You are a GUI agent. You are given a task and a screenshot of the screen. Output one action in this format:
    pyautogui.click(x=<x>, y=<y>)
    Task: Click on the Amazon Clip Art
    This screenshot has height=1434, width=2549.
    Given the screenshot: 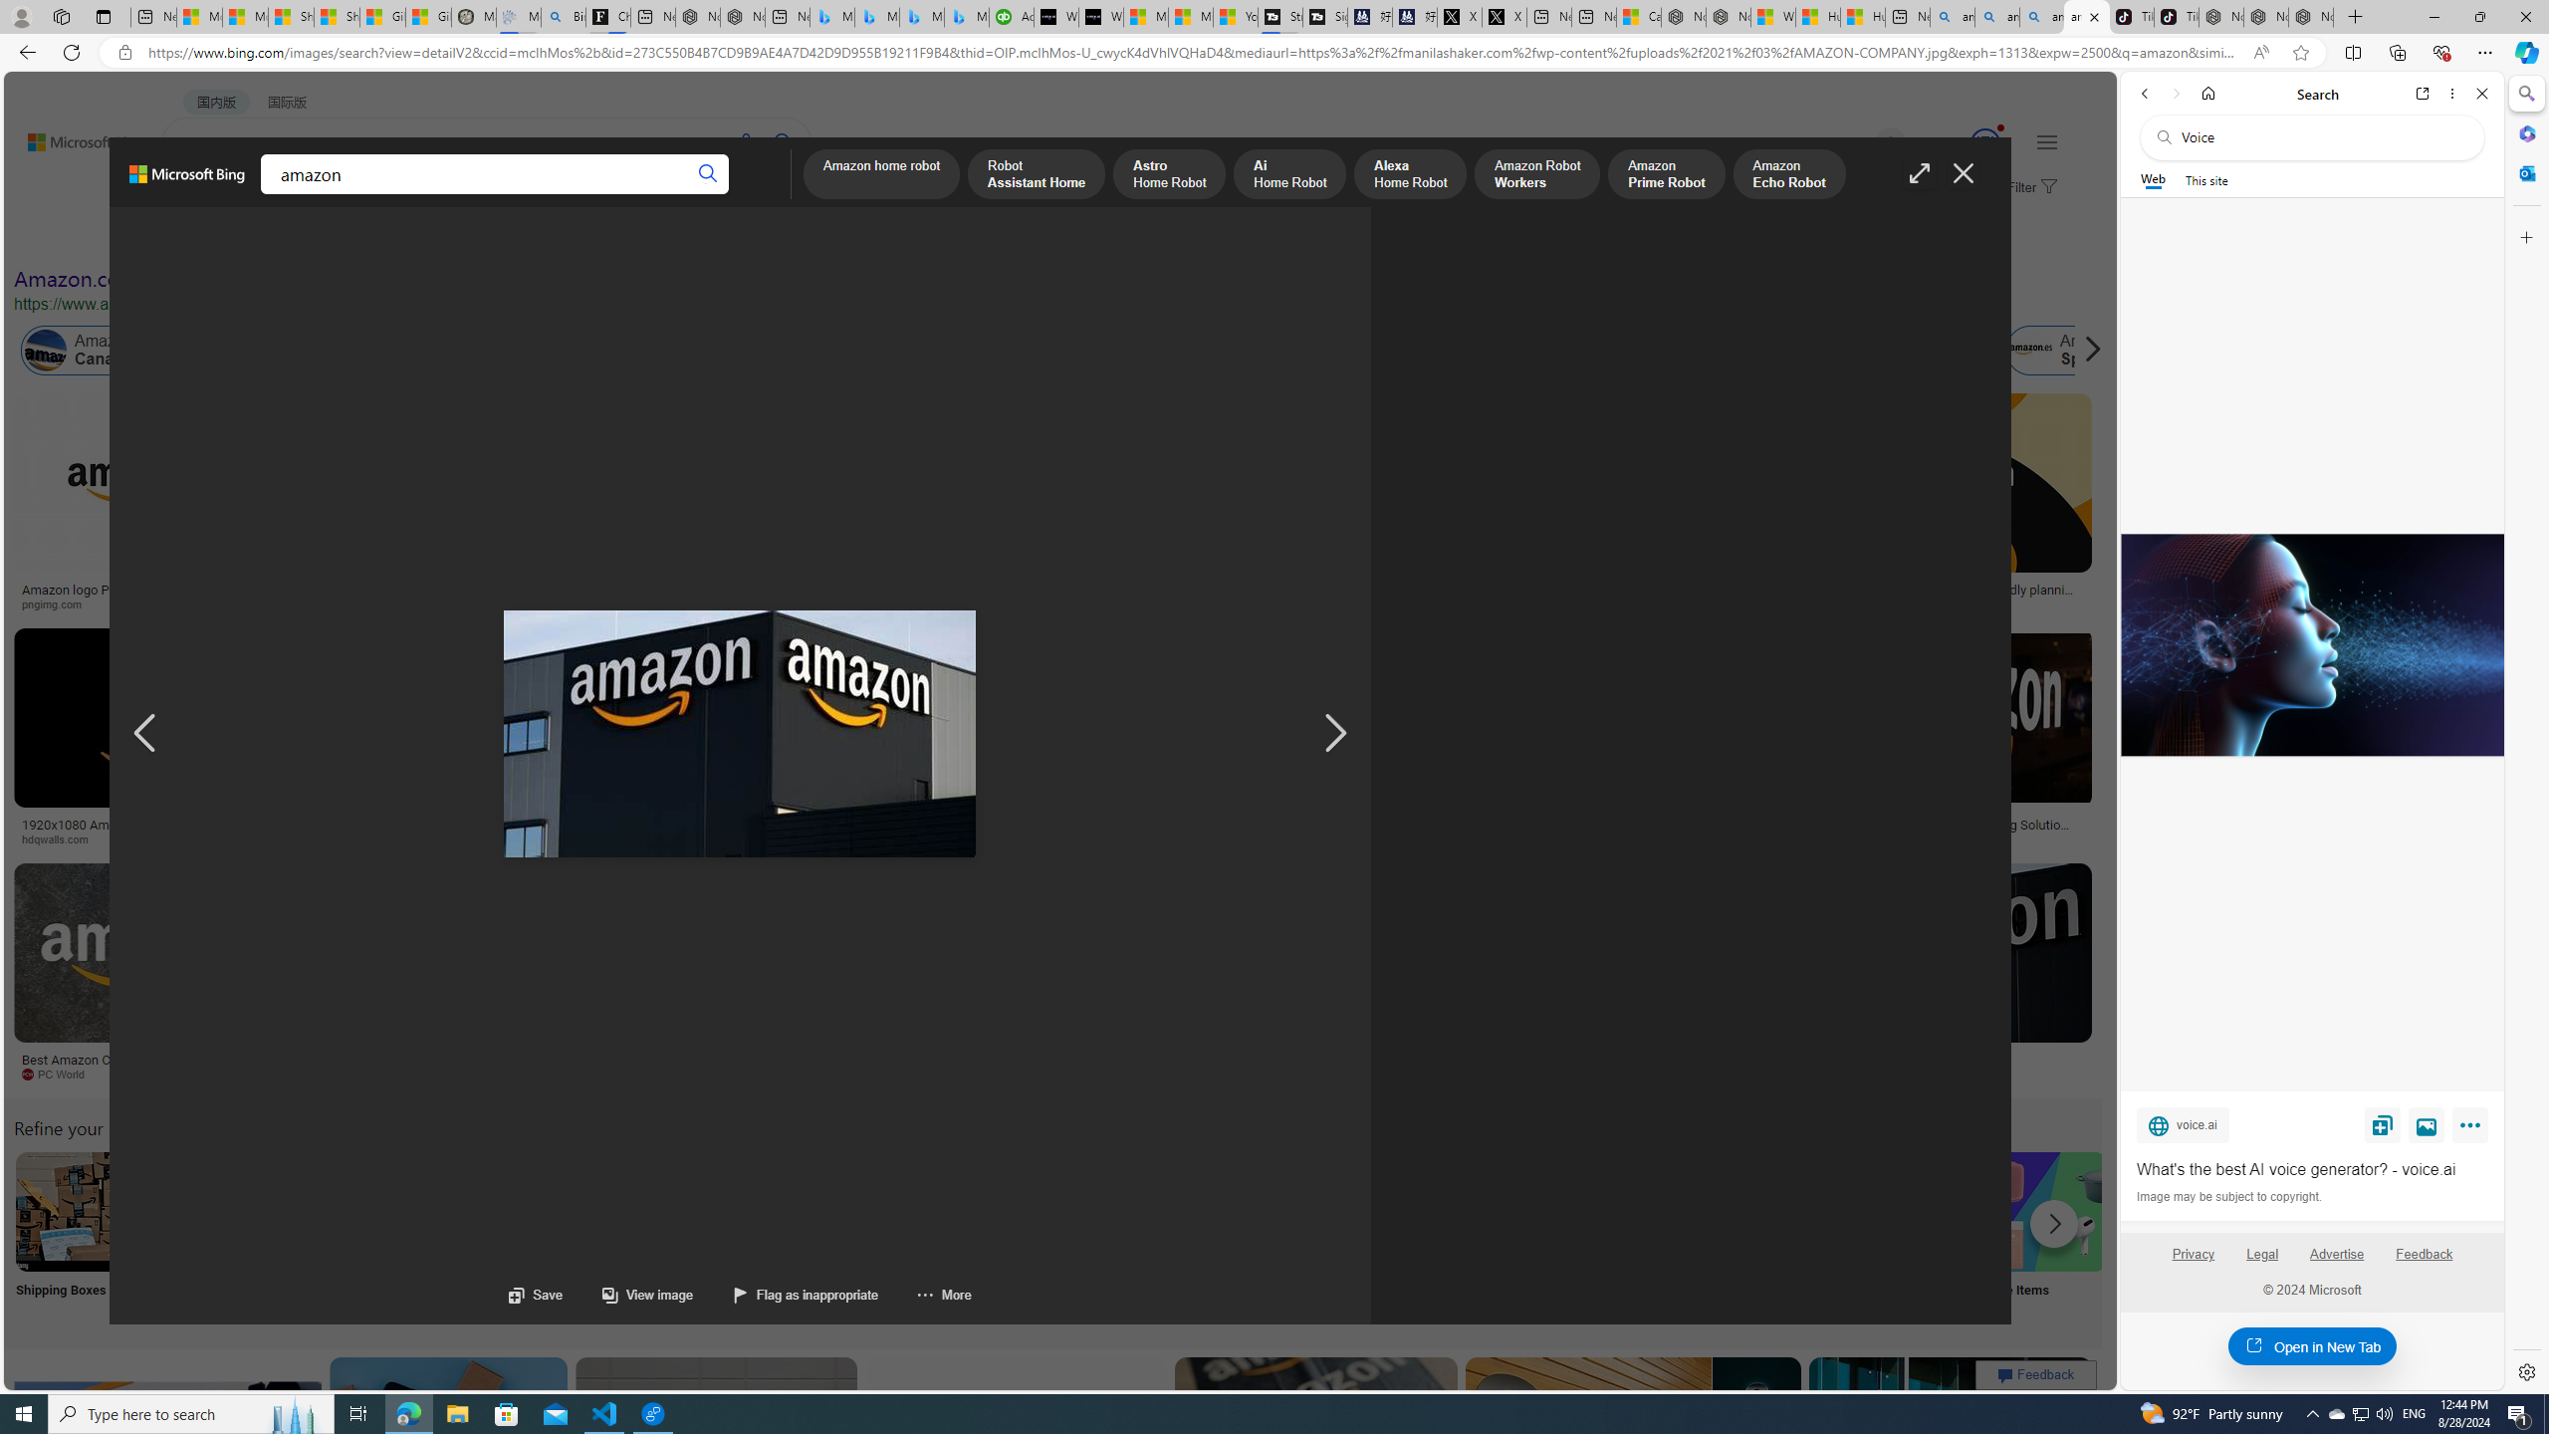 What is the action you would take?
    pyautogui.click(x=338, y=1211)
    